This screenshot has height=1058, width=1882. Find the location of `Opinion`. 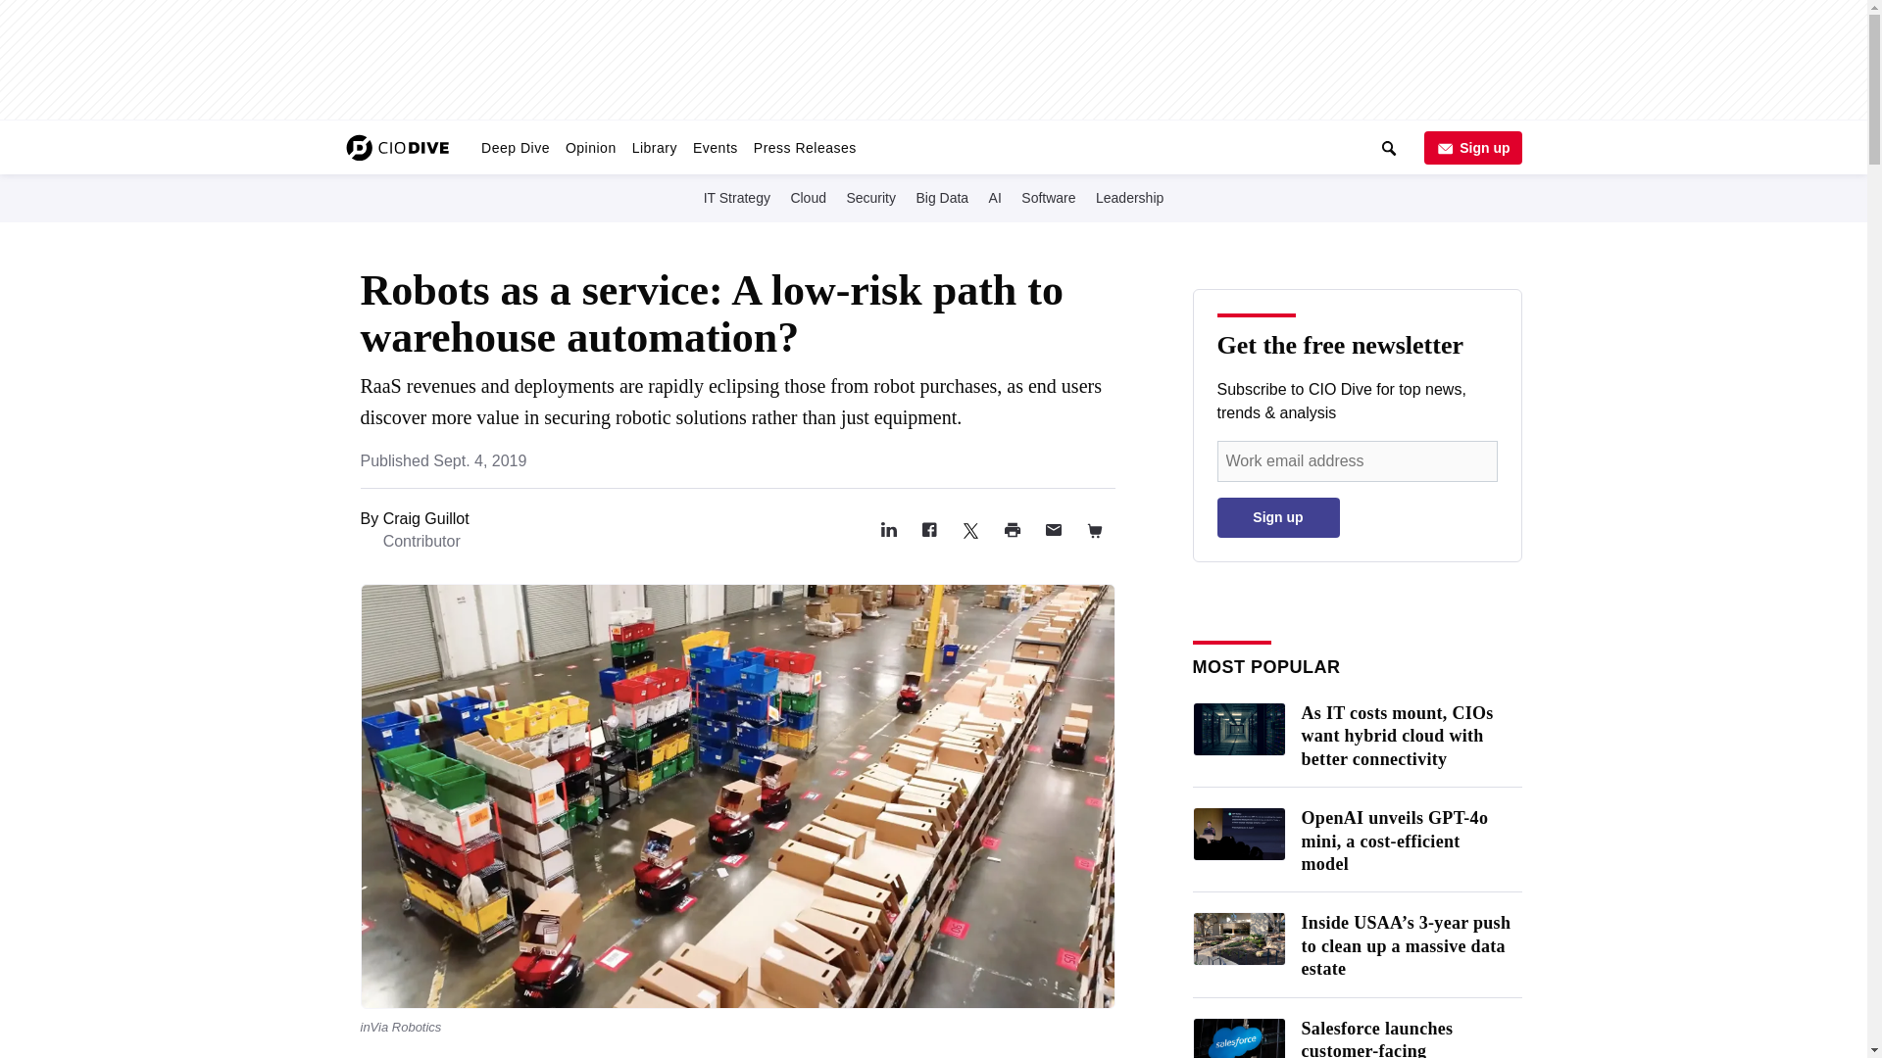

Opinion is located at coordinates (590, 147).